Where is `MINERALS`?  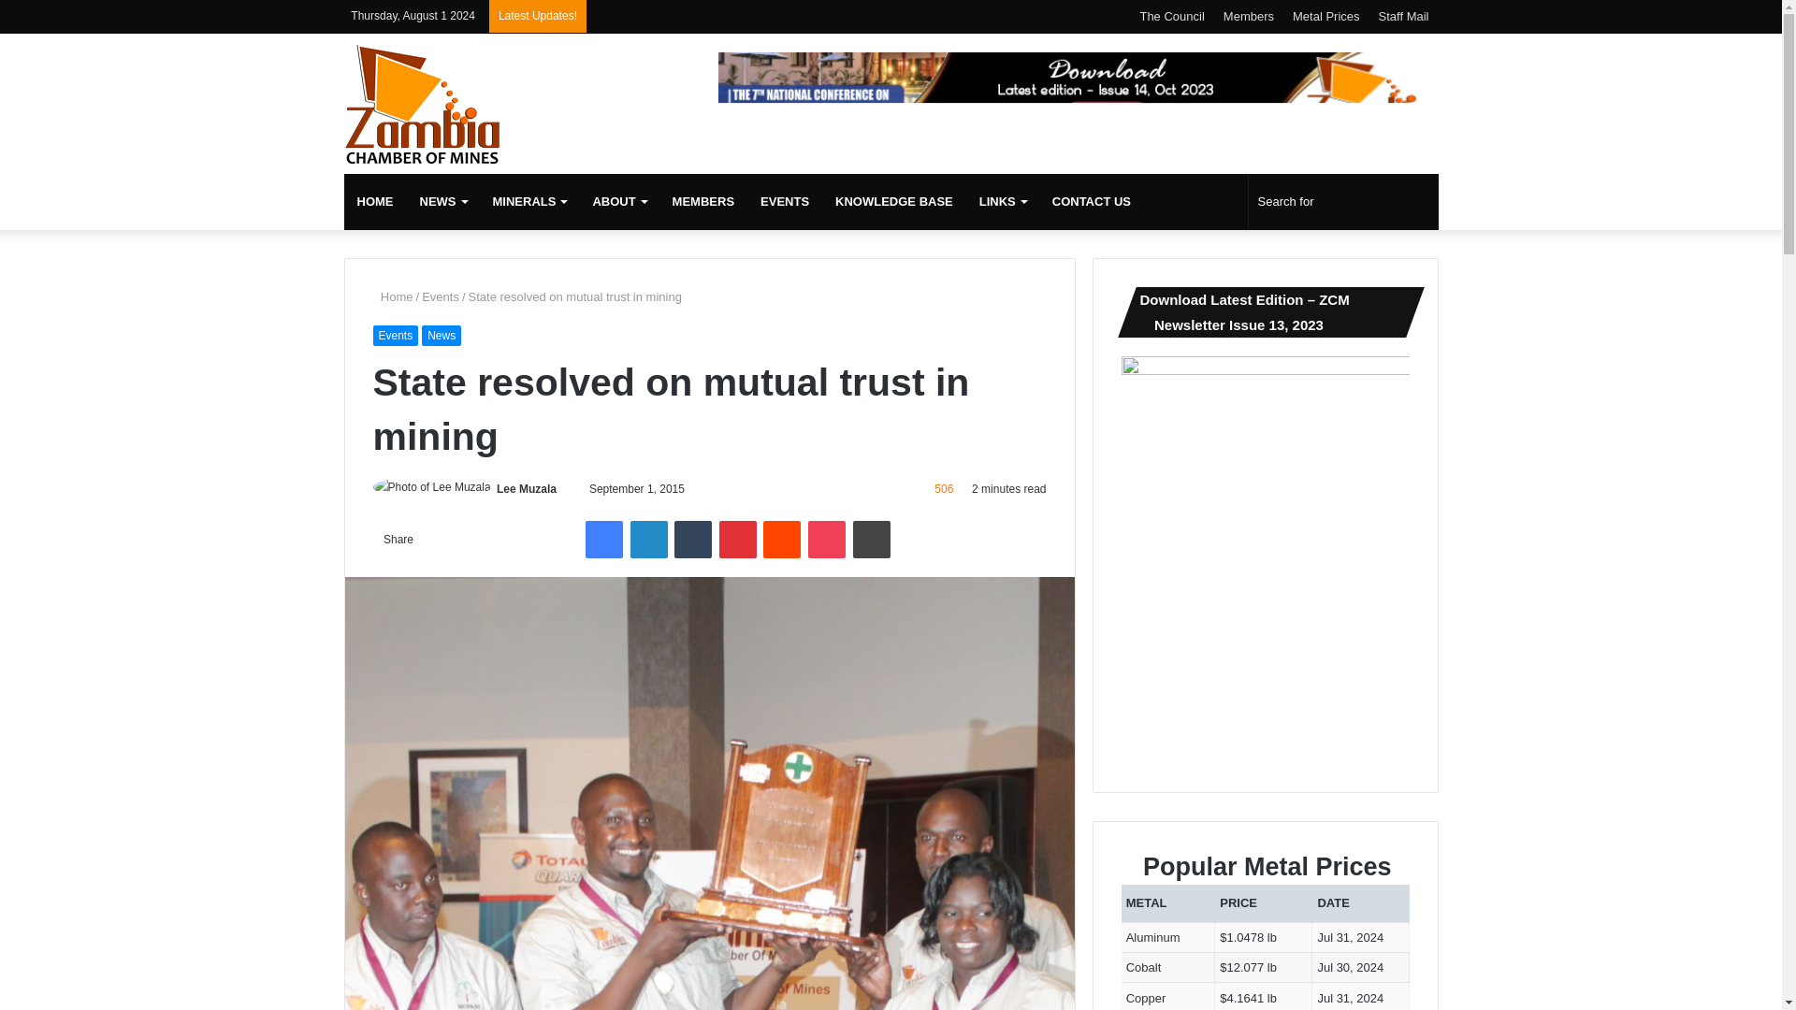
MINERALS is located at coordinates (529, 202).